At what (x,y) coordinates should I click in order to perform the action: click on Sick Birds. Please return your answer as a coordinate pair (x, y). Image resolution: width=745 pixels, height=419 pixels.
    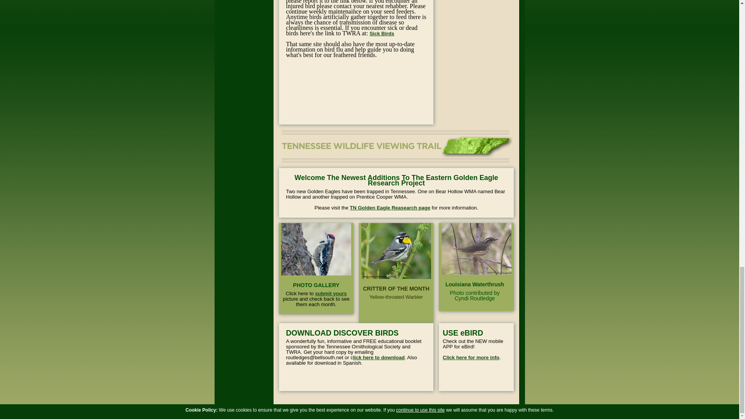
    Looking at the image, I should click on (382, 33).